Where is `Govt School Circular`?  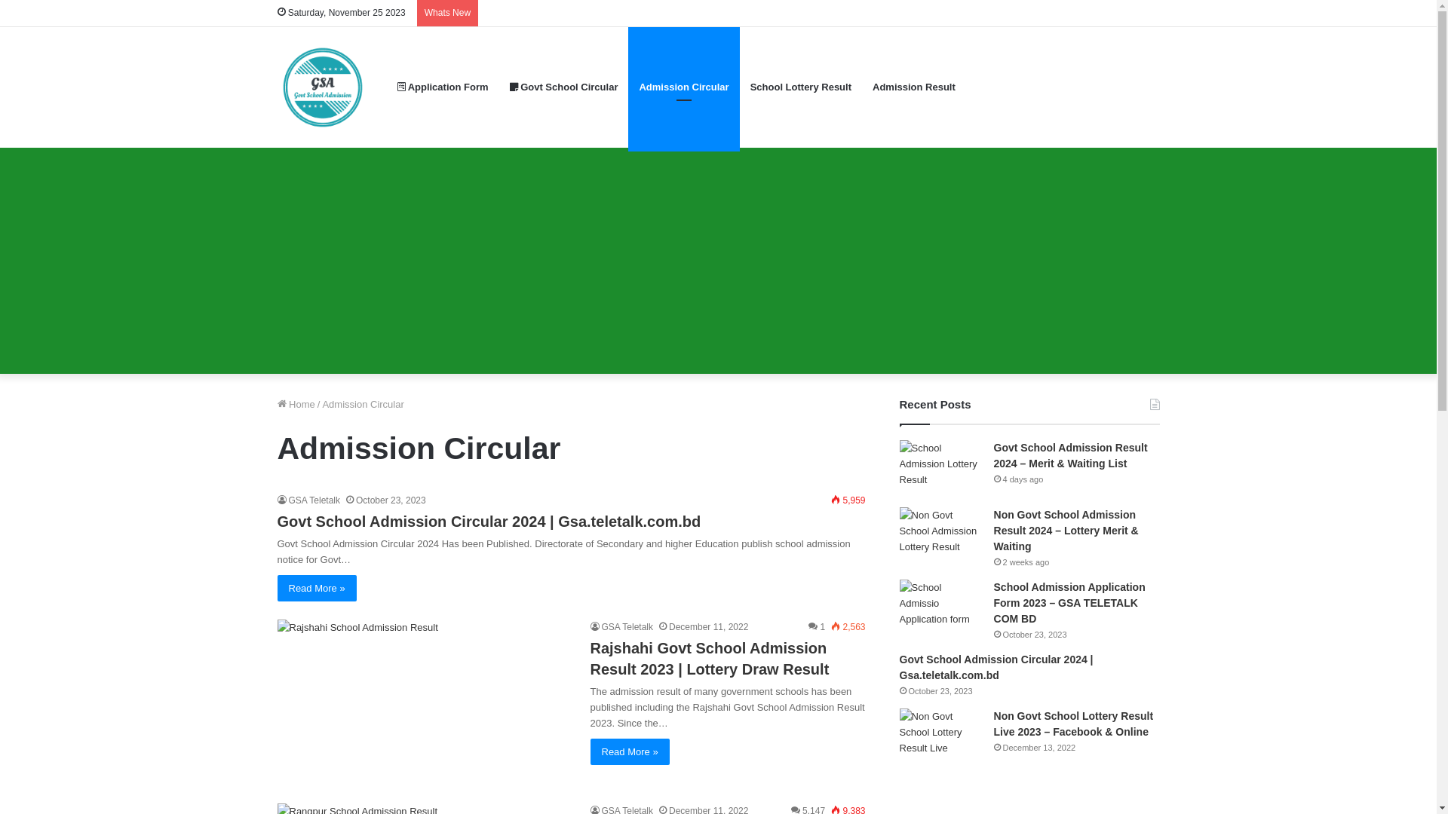
Govt School Circular is located at coordinates (564, 87).